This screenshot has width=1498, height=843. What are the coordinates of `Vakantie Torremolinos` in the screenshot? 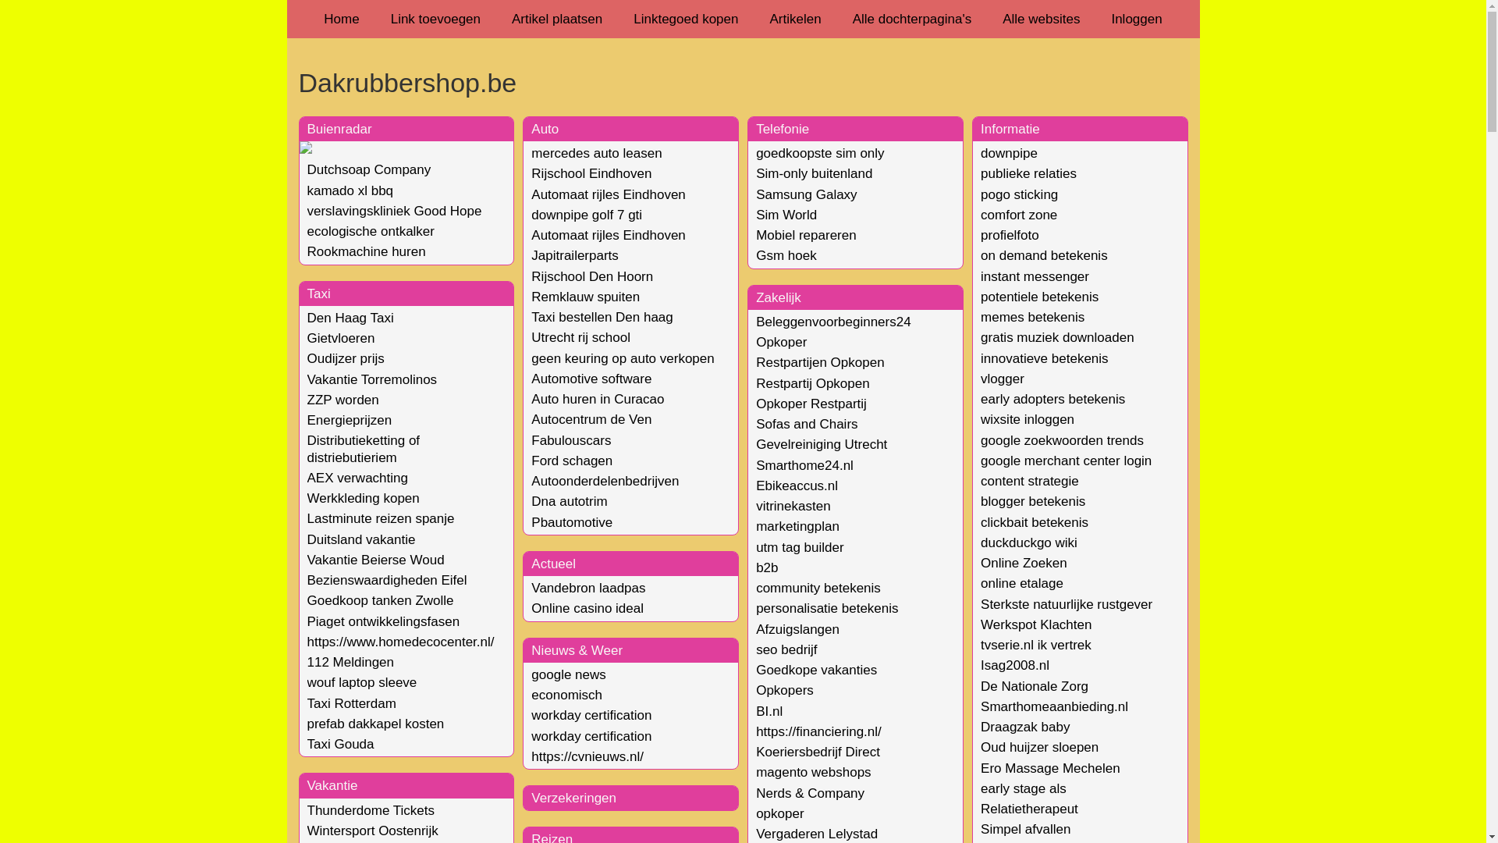 It's located at (373, 379).